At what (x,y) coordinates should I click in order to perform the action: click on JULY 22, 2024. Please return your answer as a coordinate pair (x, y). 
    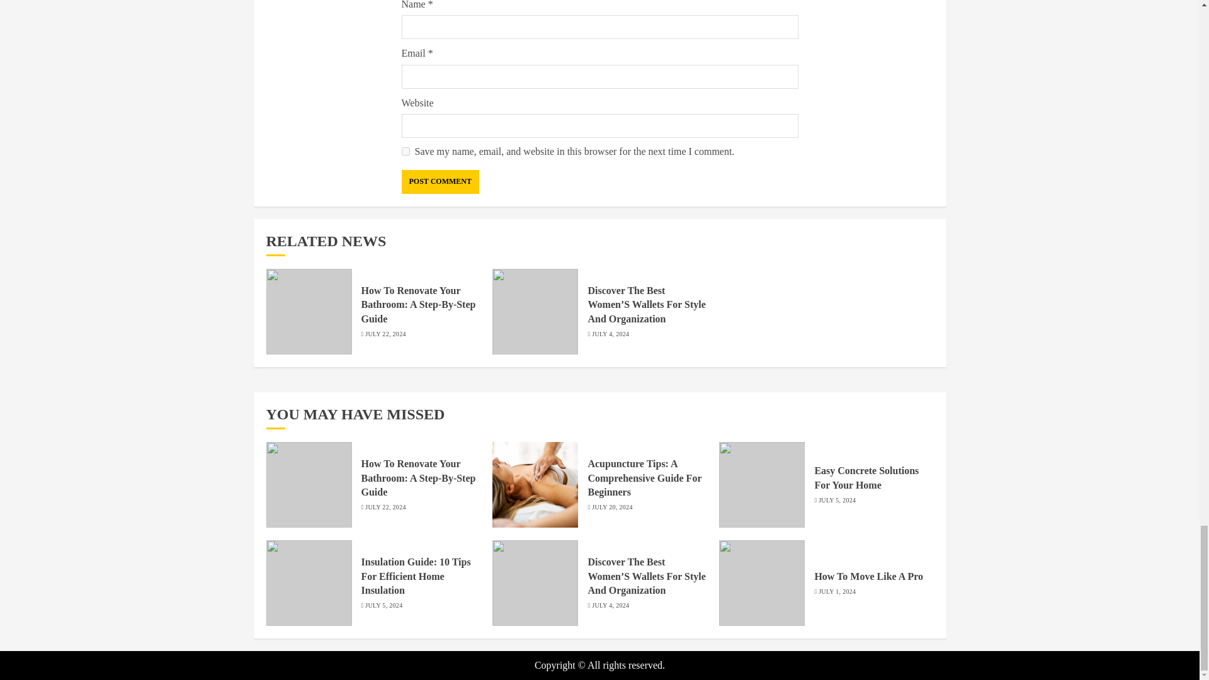
    Looking at the image, I should click on (385, 507).